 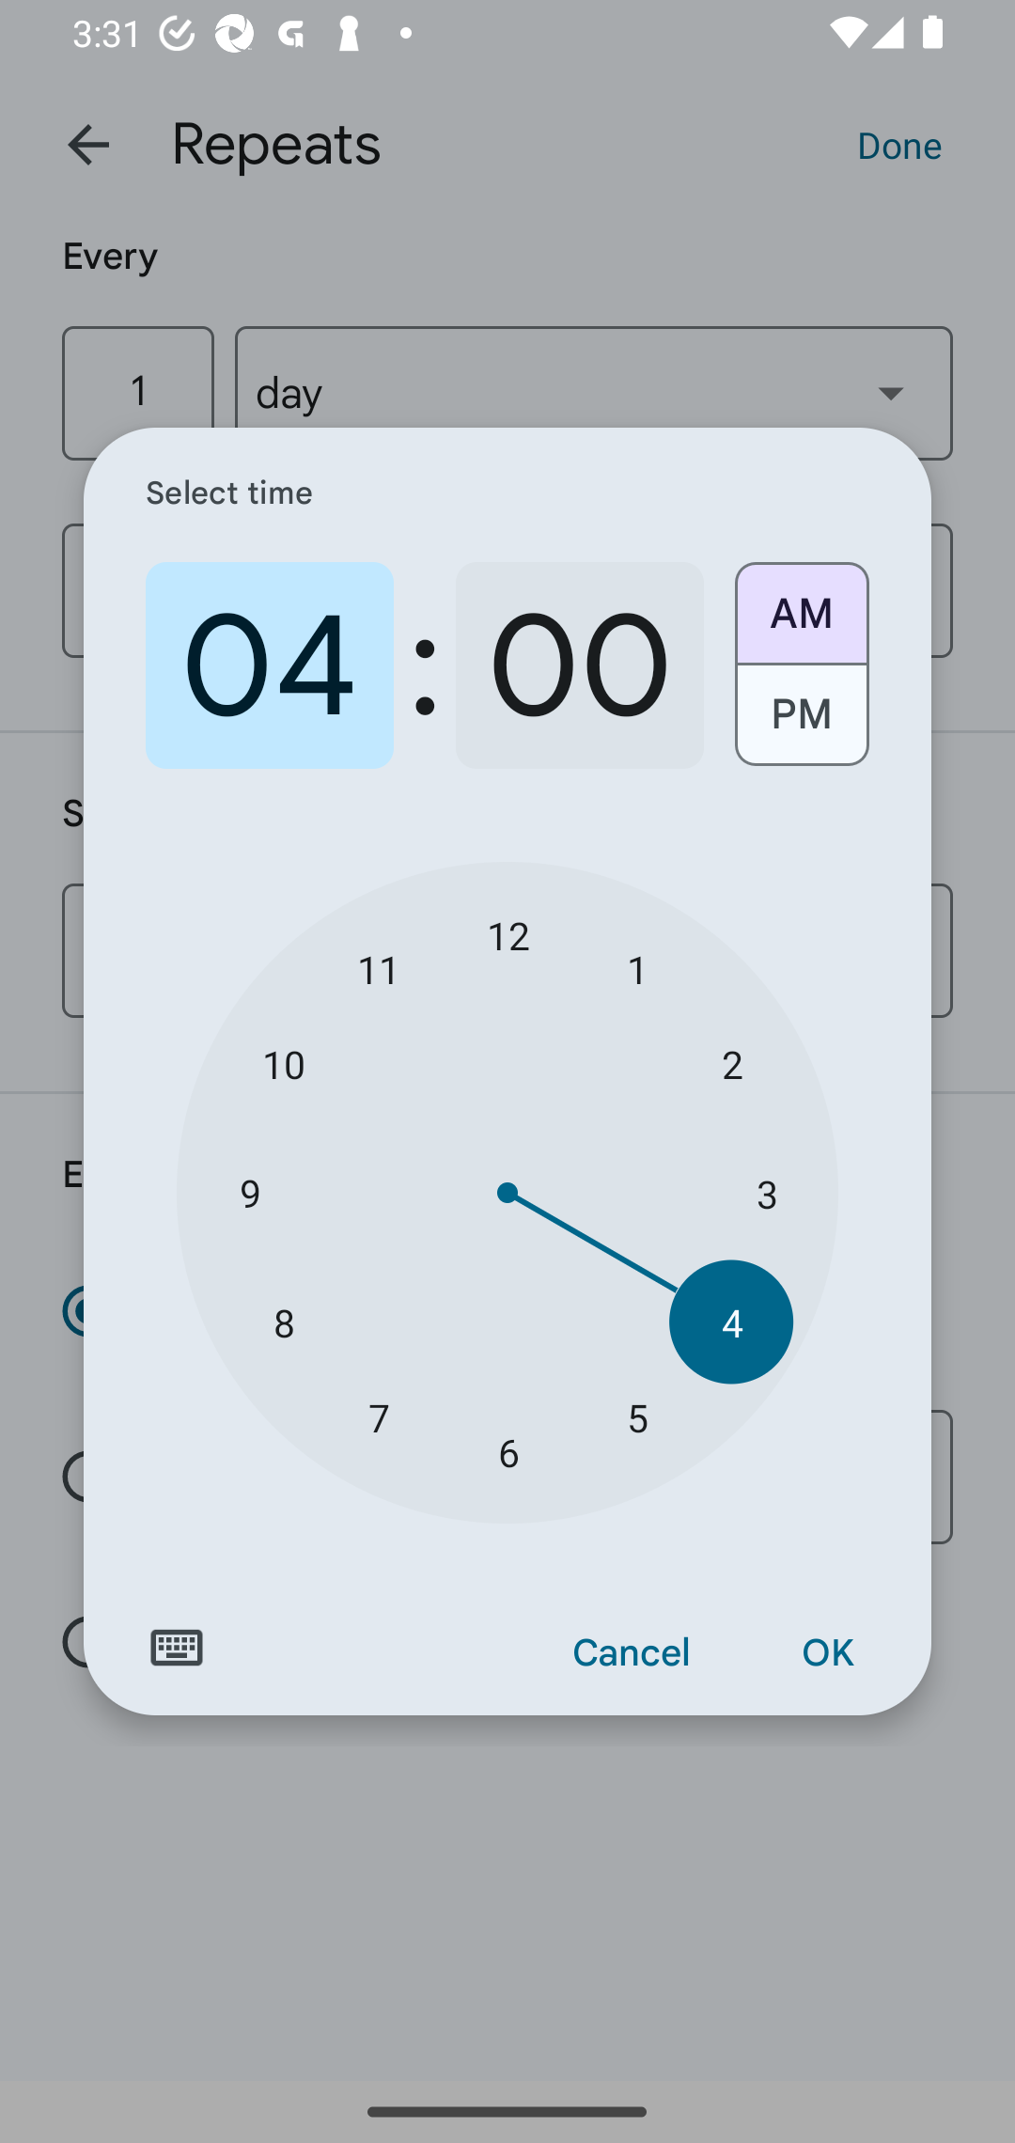 I want to click on 6 6 o'clock, so click(x=507, y=1452).